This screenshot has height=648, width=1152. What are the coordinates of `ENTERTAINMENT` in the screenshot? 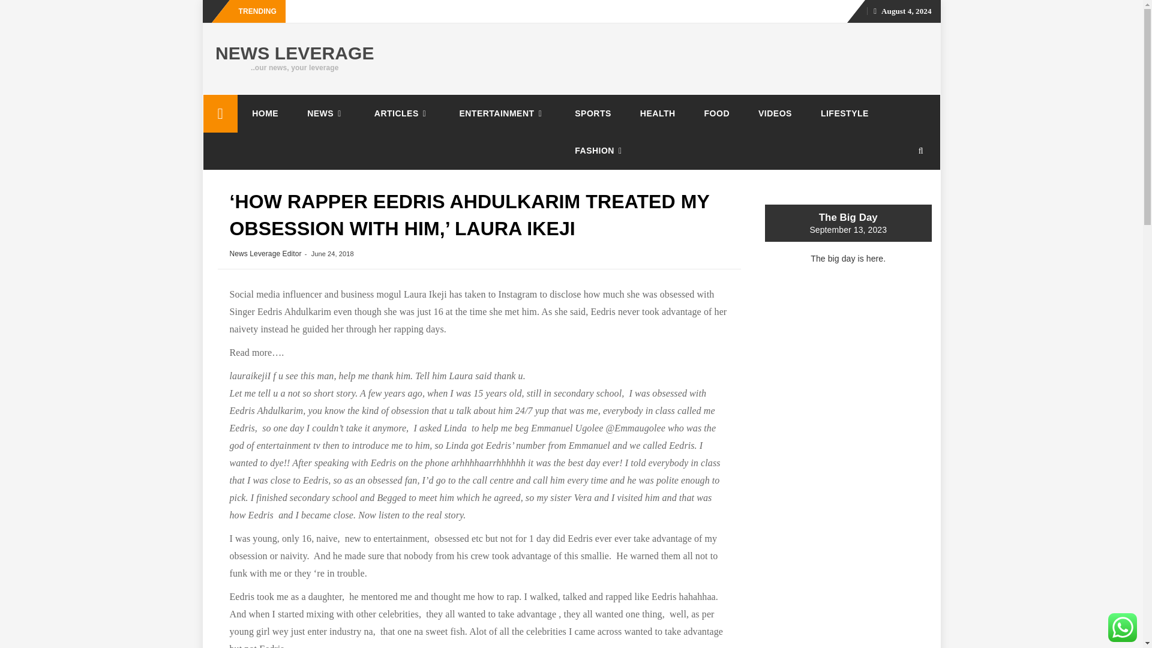 It's located at (502, 113).